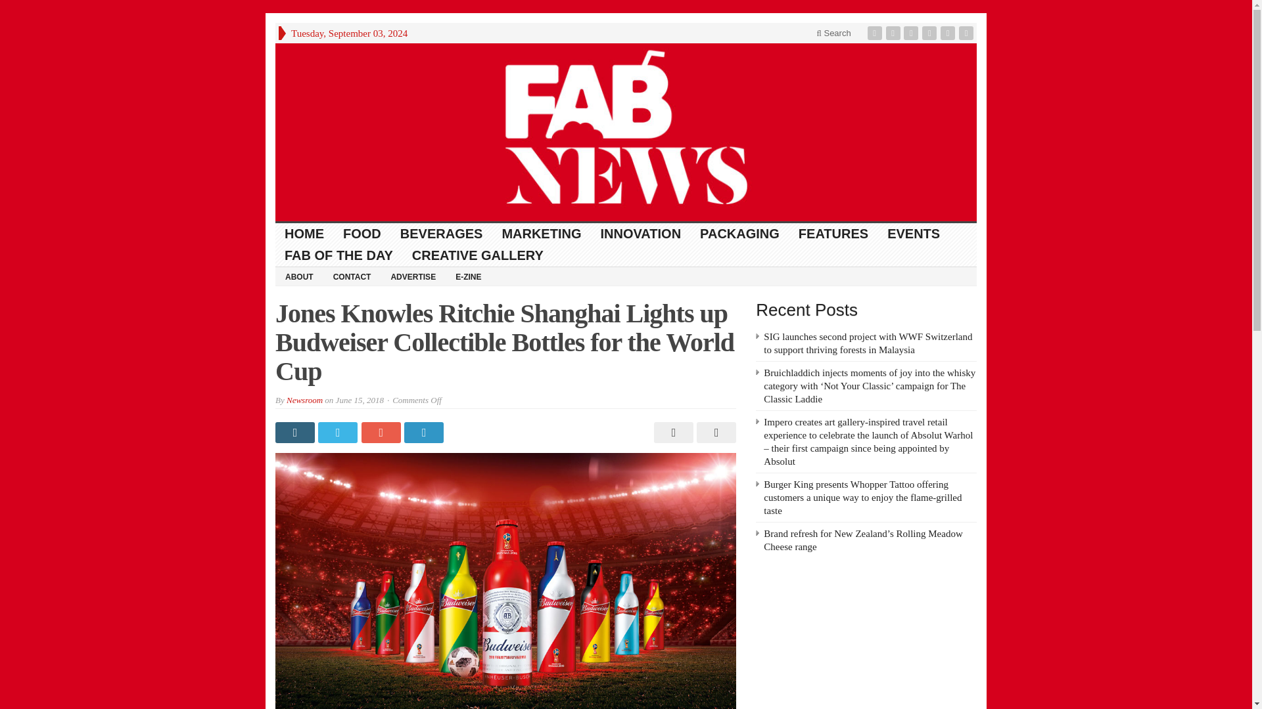 The width and height of the screenshot is (1262, 709). Describe the element at coordinates (640, 234) in the screenshot. I see `INNOVATION` at that location.